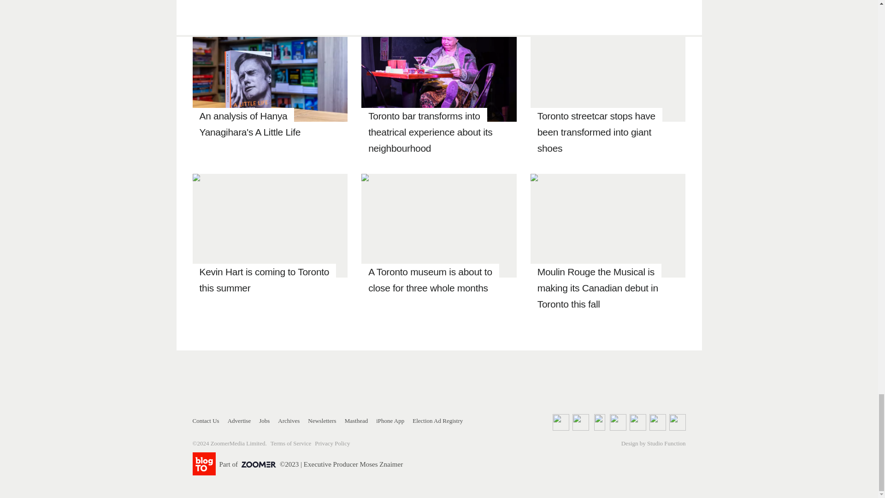 This screenshot has height=498, width=885. Describe the element at coordinates (265, 421) in the screenshot. I see `Jobs` at that location.